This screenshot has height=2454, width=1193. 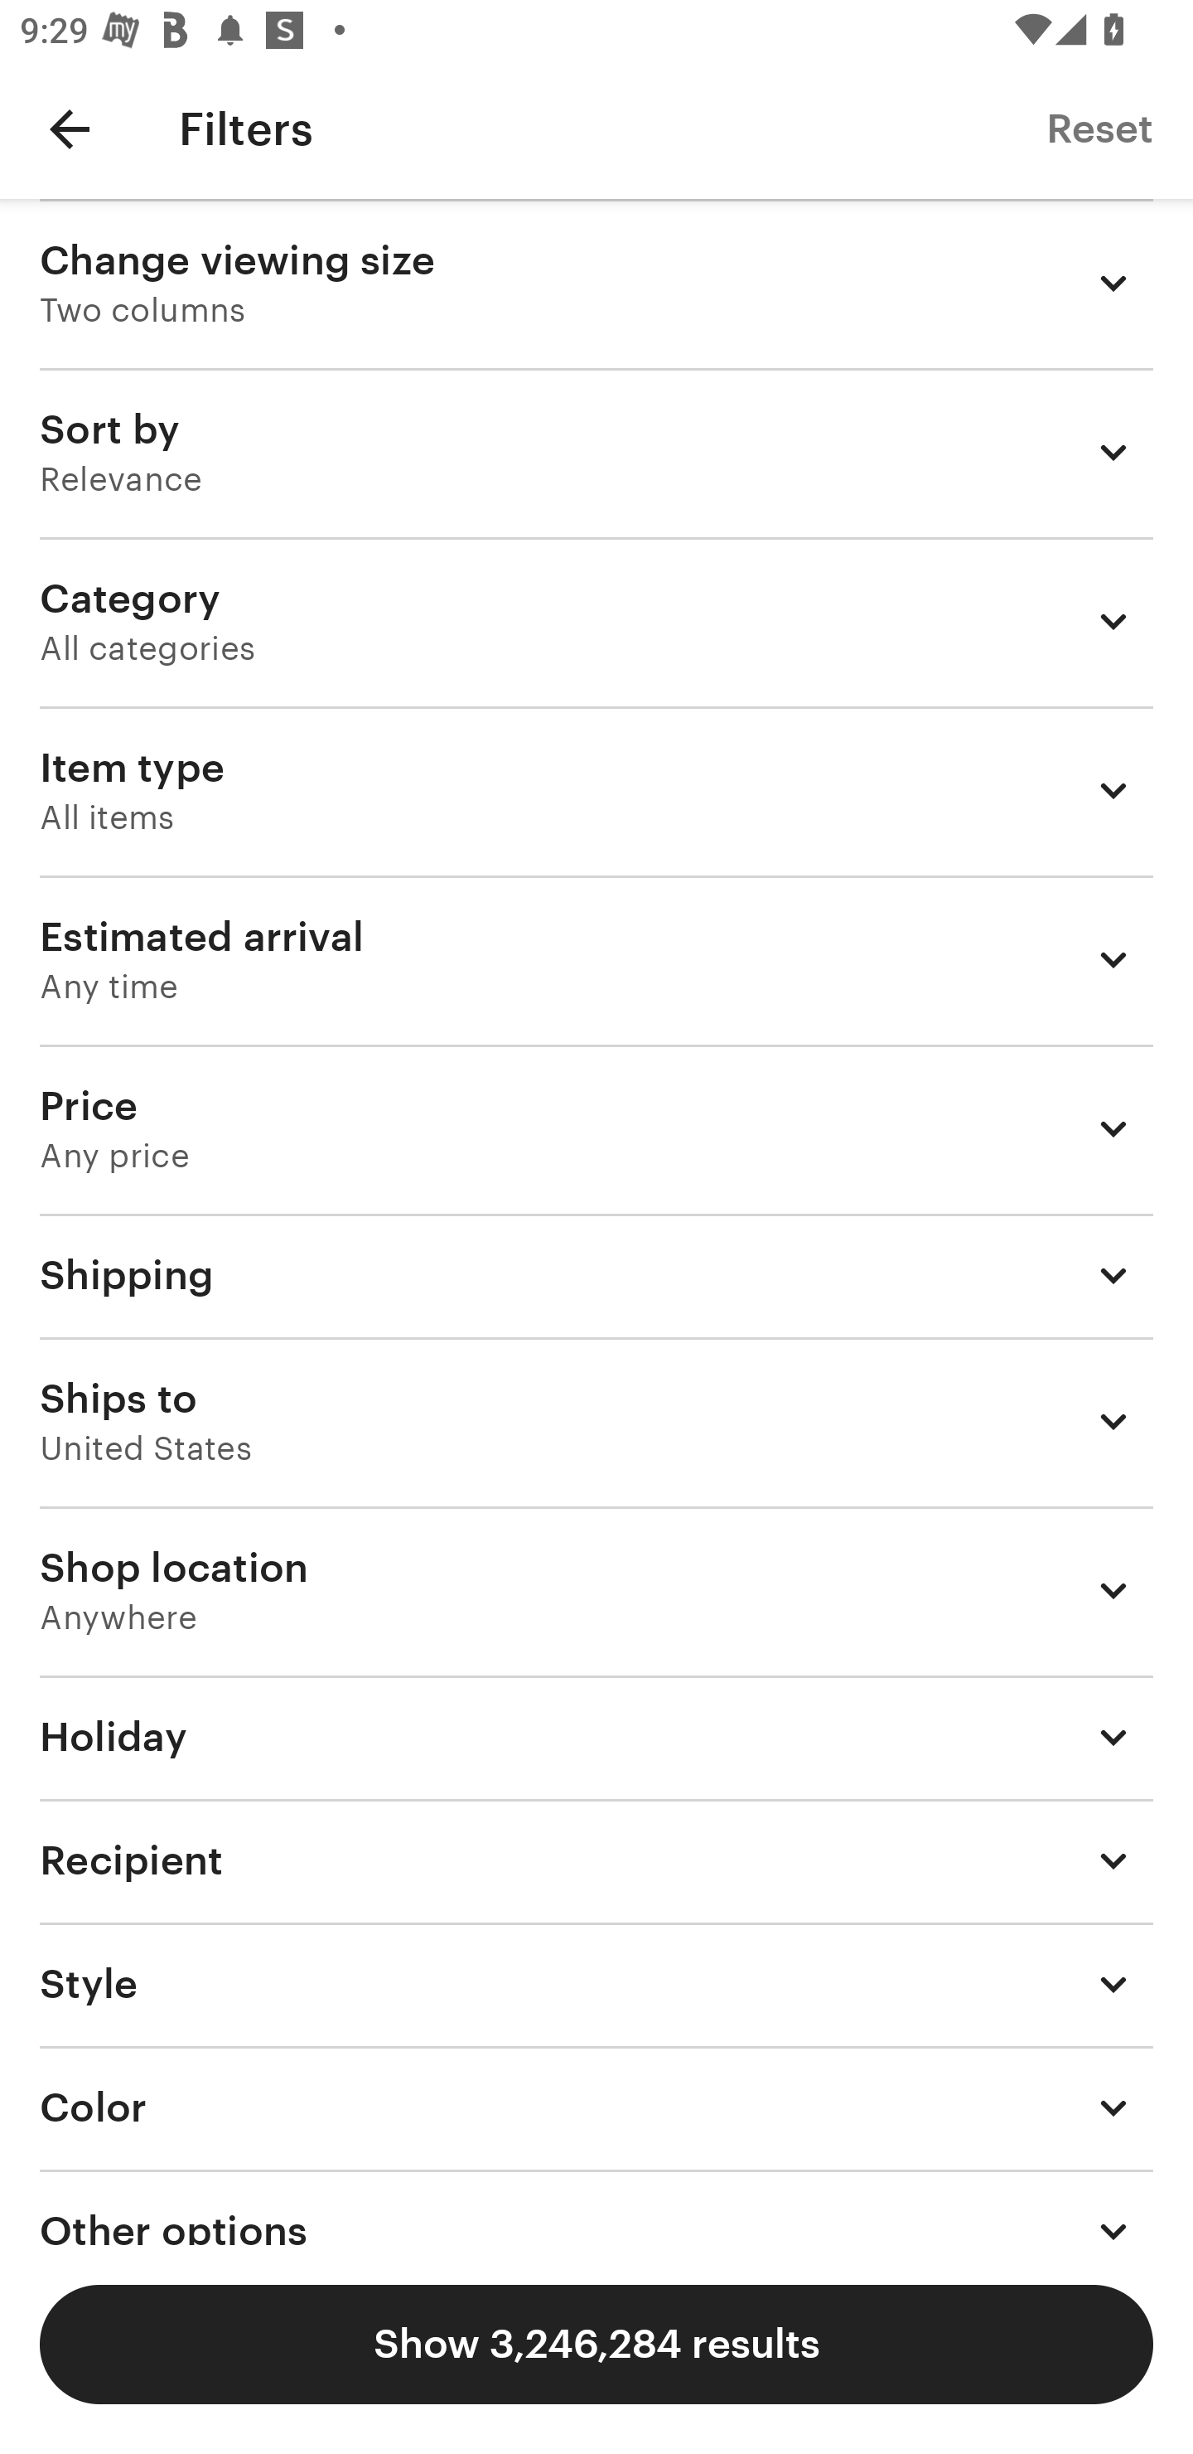 I want to click on Shop location Anywhere, so click(x=596, y=1591).